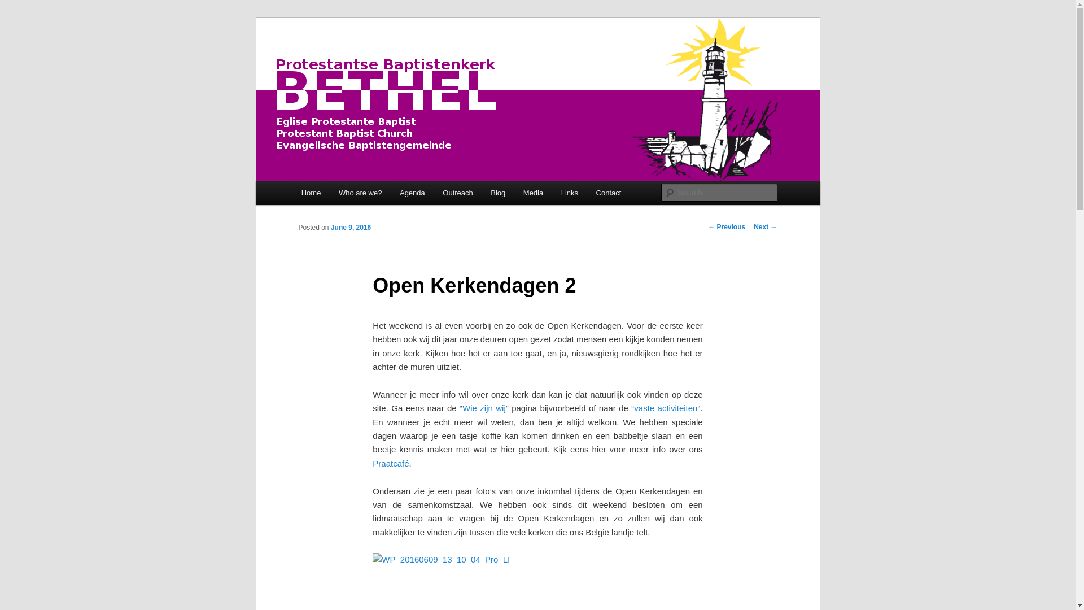  What do you see at coordinates (499, 193) in the screenshot?
I see `Blog` at bounding box center [499, 193].